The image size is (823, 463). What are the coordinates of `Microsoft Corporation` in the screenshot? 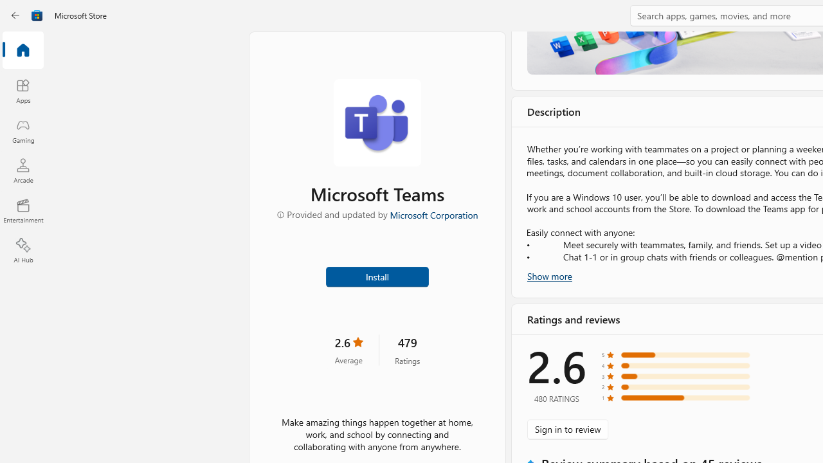 It's located at (433, 214).